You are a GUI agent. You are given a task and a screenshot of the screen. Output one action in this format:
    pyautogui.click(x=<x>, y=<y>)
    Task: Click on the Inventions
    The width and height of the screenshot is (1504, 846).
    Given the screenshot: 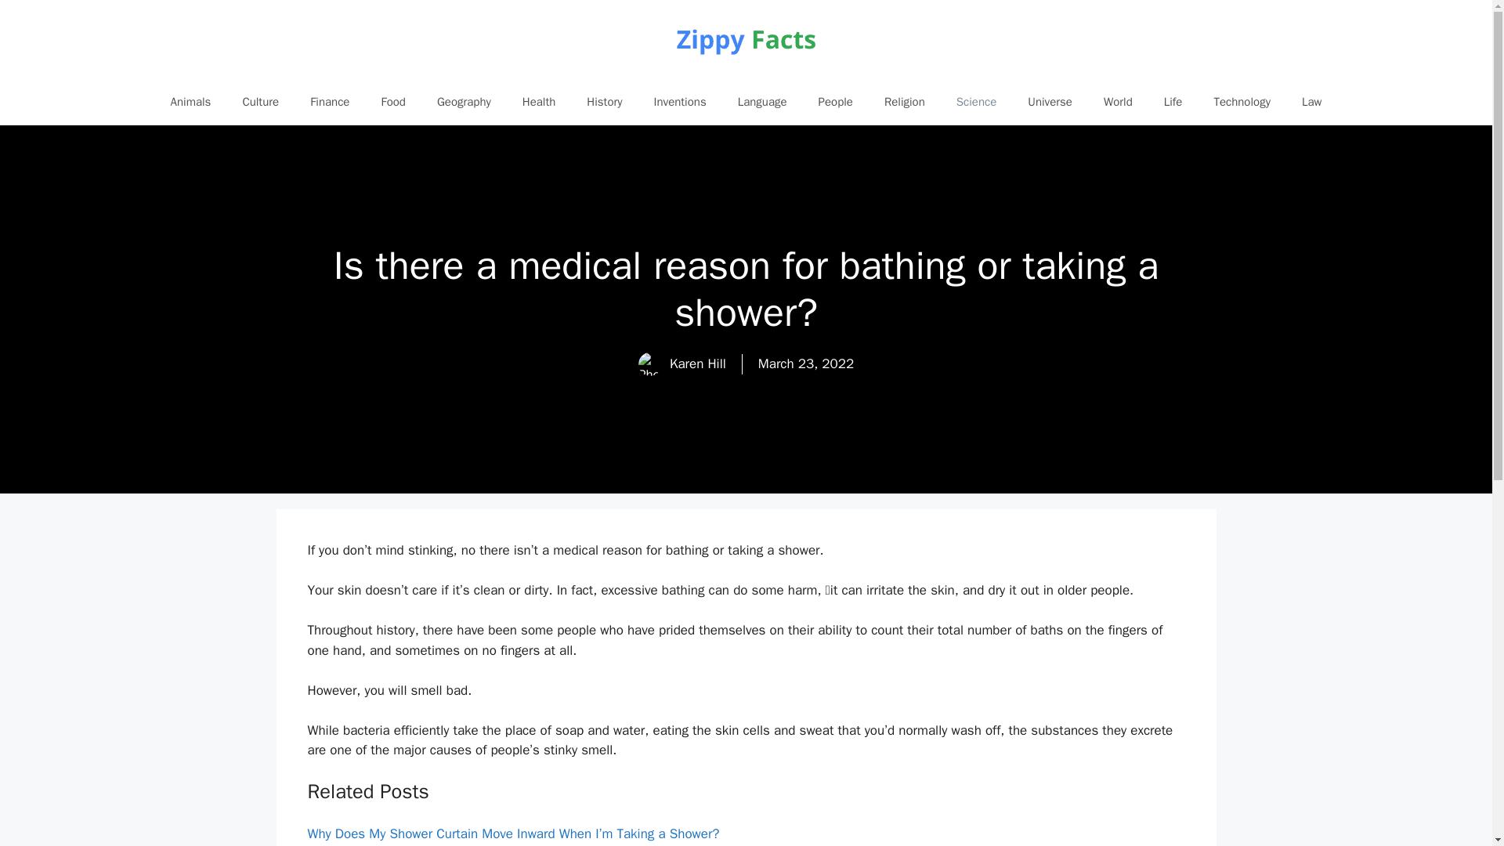 What is the action you would take?
    pyautogui.click(x=680, y=102)
    